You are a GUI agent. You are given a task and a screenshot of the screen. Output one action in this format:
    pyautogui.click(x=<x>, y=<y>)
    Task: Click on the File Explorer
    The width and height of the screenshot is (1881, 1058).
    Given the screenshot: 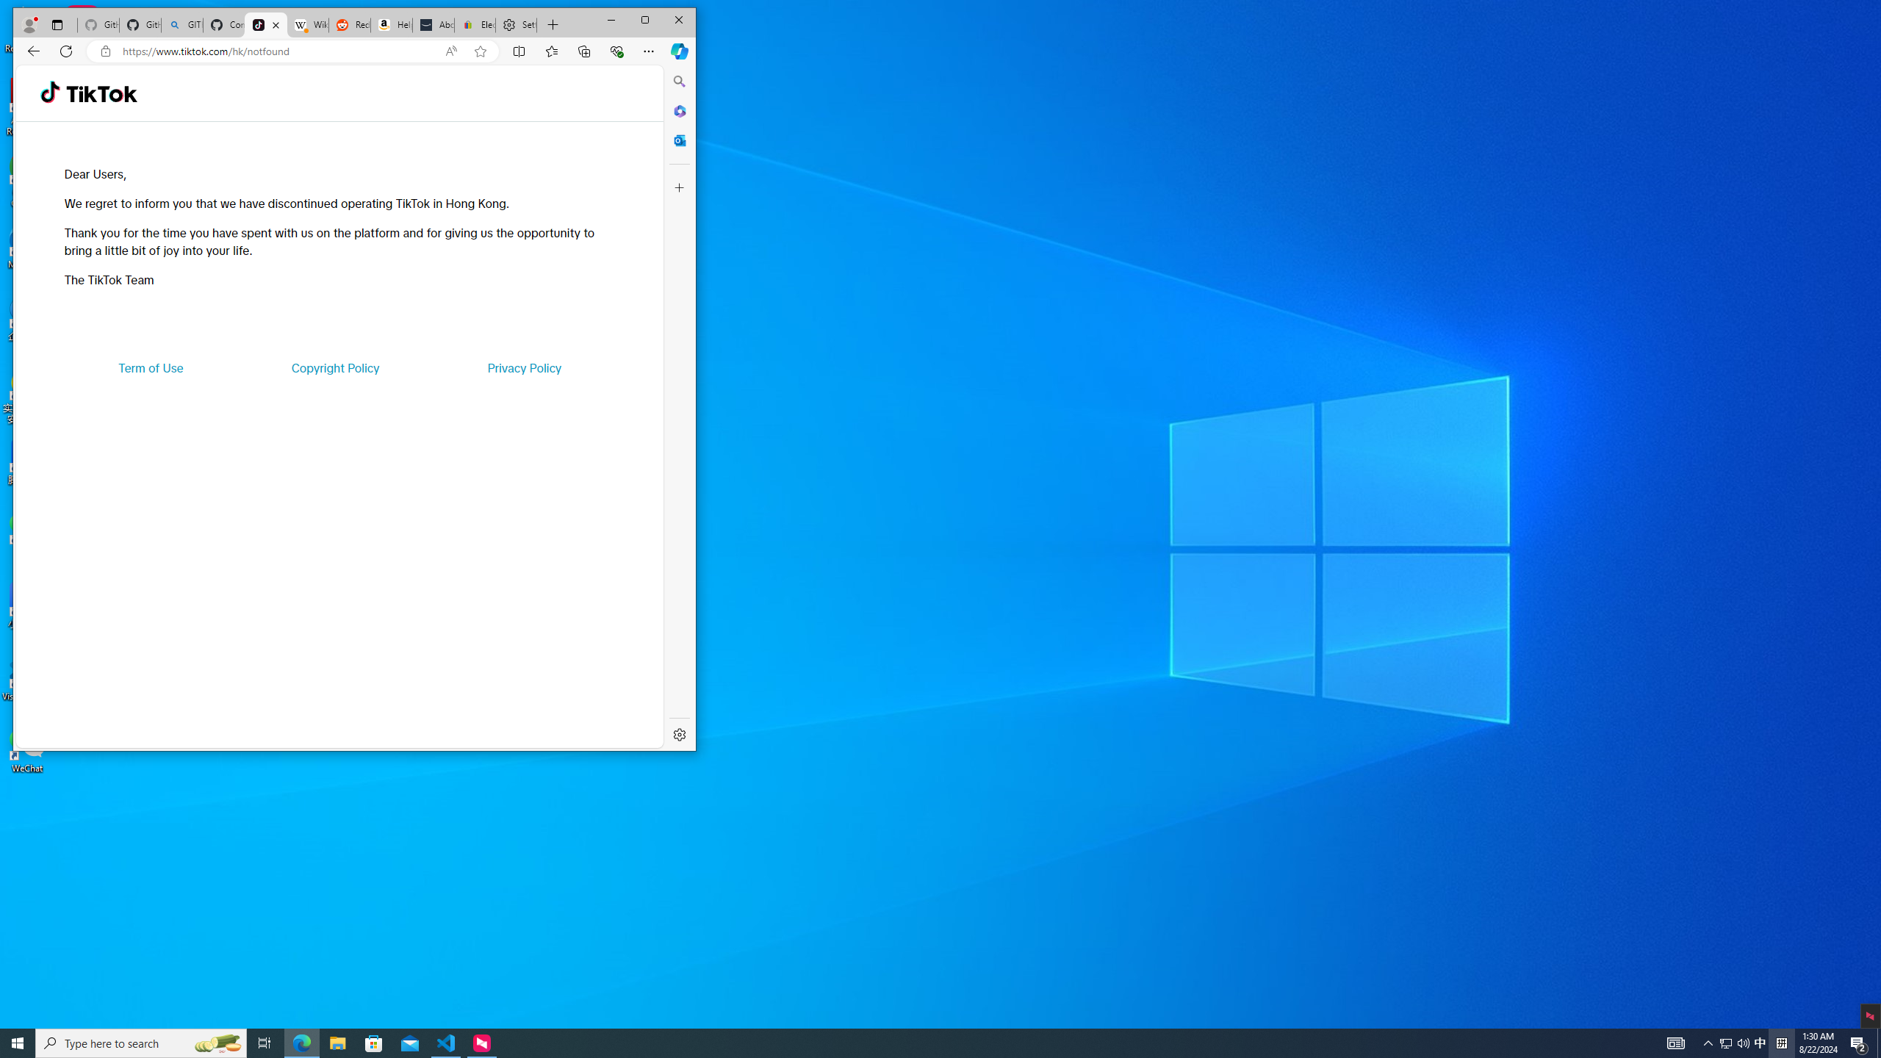 What is the action you would take?
    pyautogui.click(x=337, y=1043)
    